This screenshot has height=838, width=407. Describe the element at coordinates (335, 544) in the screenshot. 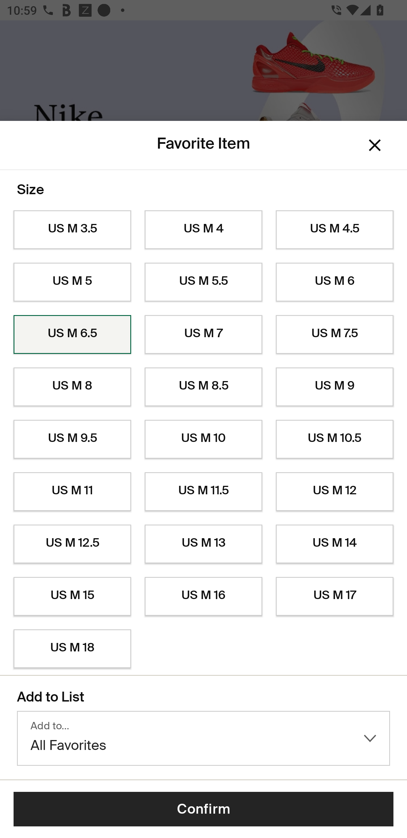

I see `US M 14` at that location.